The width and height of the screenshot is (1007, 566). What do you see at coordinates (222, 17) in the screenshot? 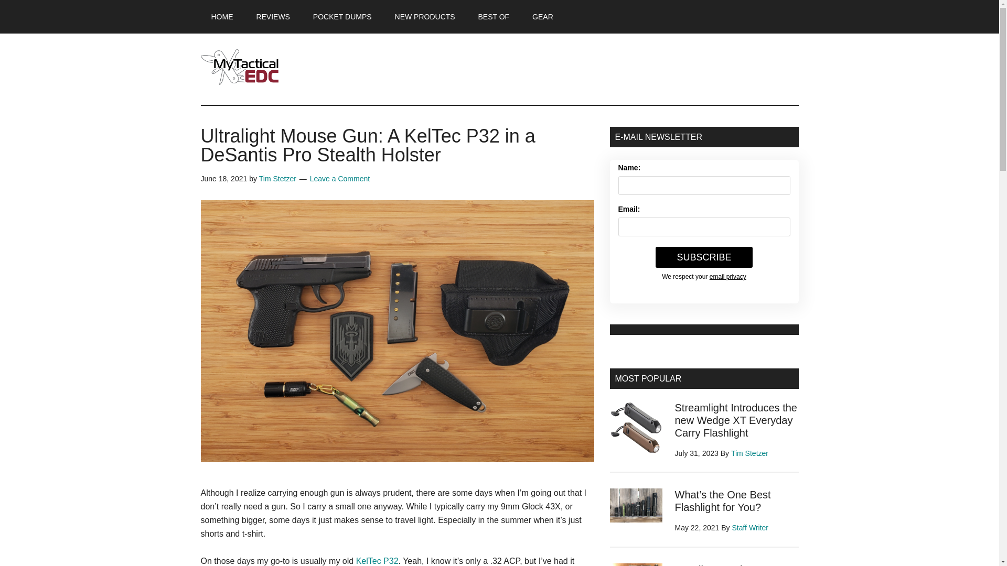
I see `HOME` at bounding box center [222, 17].